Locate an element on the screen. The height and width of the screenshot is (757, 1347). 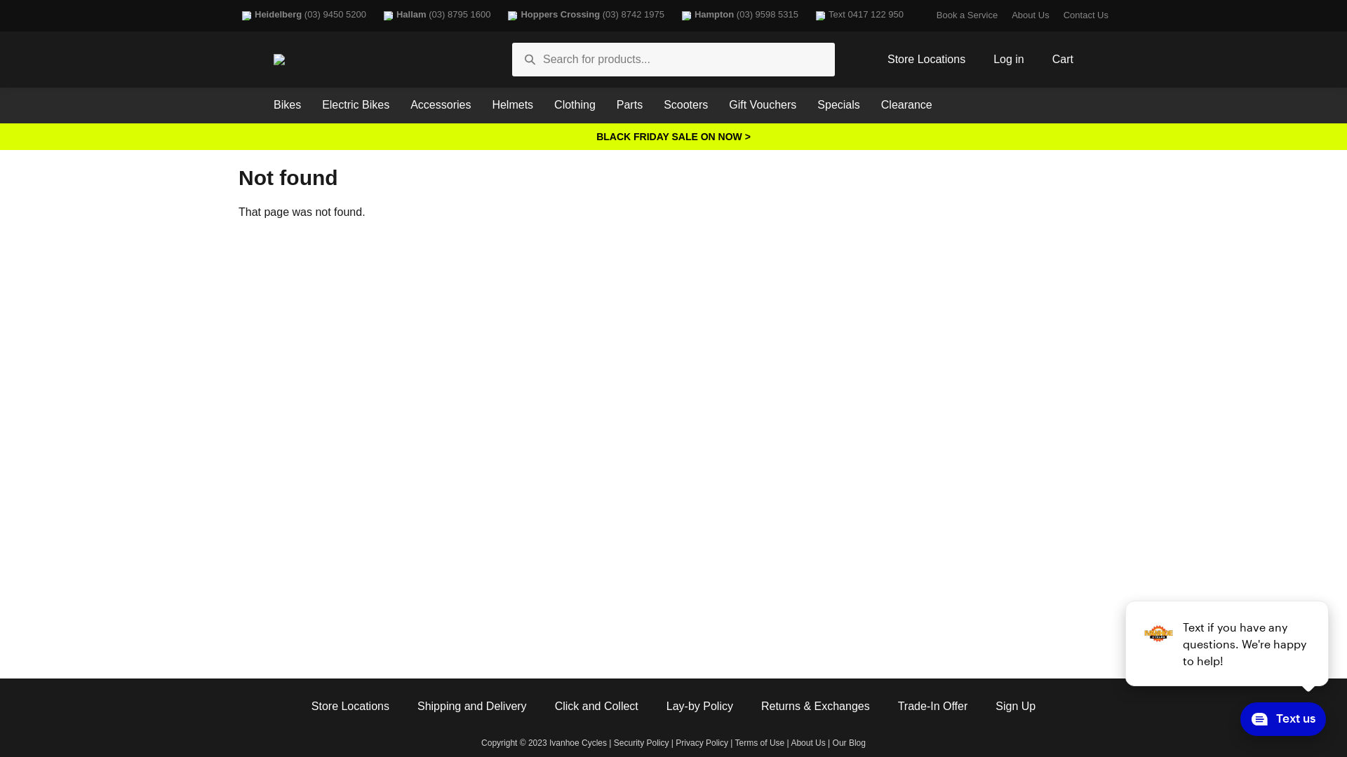
Store Locations is located at coordinates (926, 60).